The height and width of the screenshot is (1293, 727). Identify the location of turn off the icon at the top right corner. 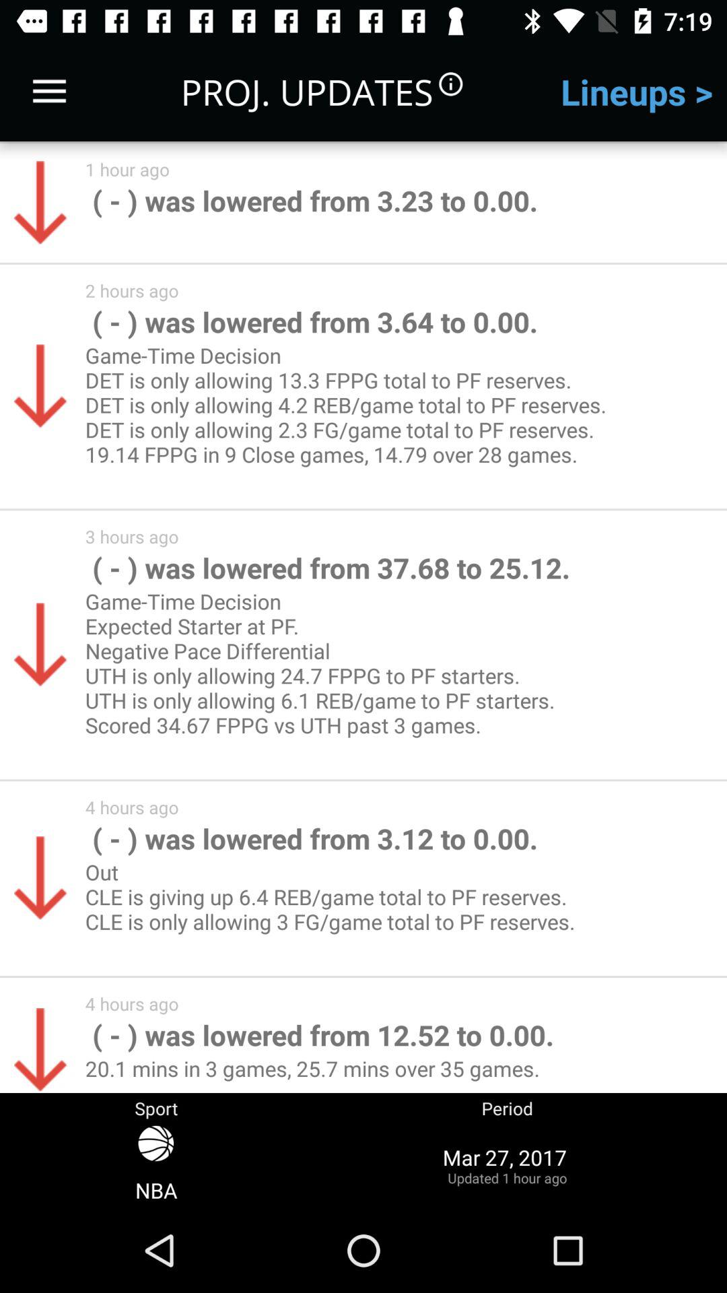
(637, 92).